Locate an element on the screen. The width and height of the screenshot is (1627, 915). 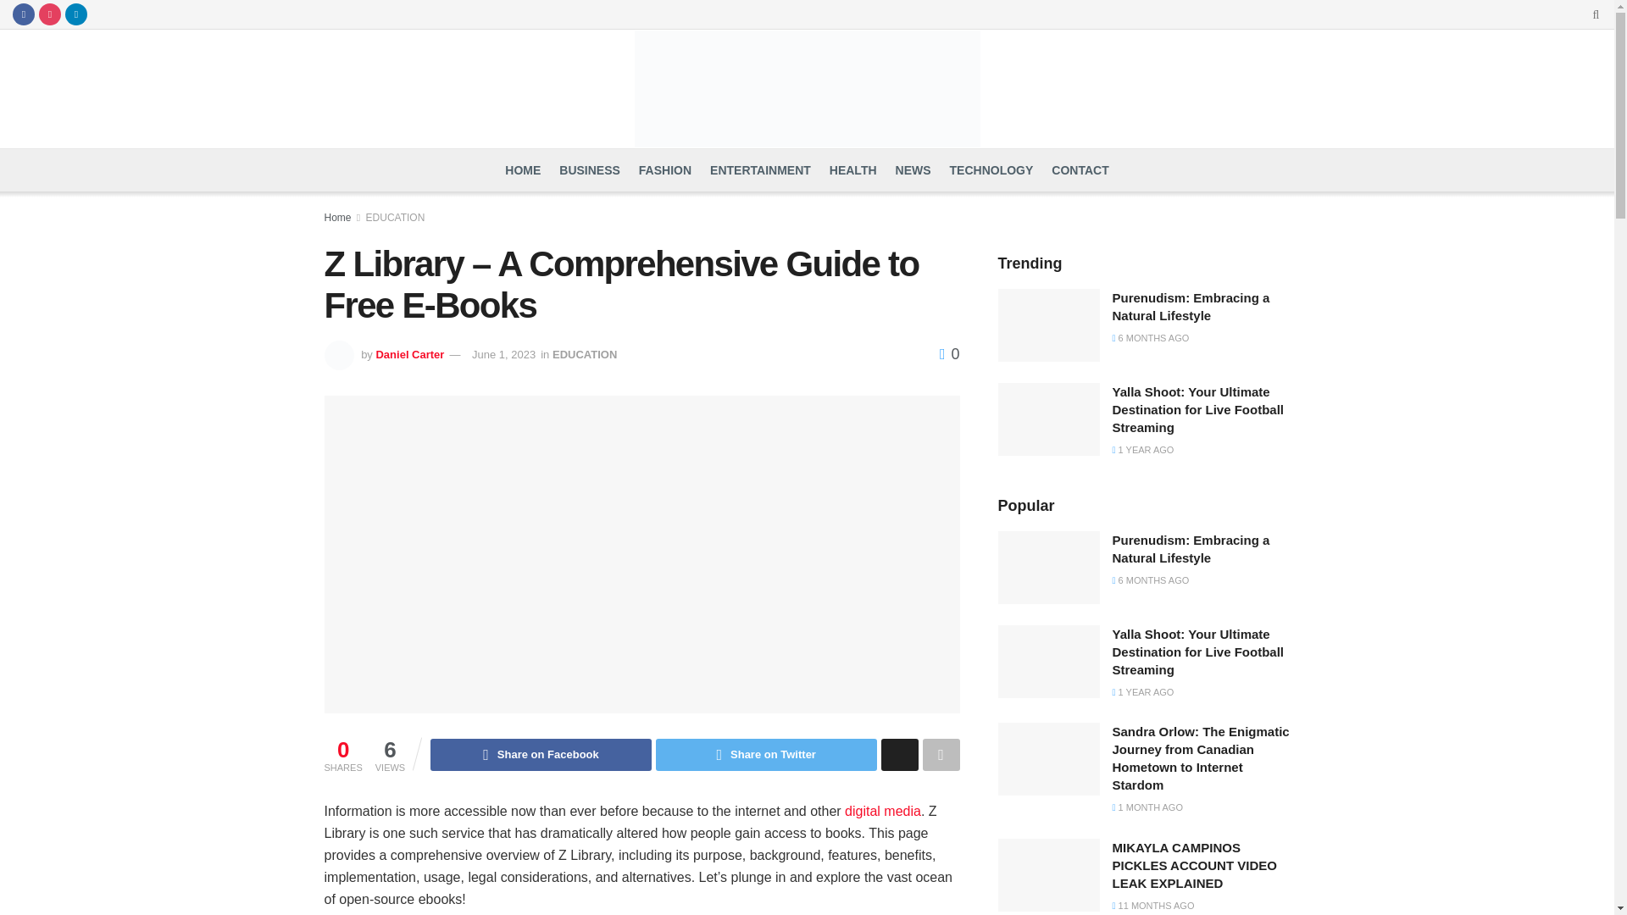
Share on Twitter is located at coordinates (766, 754).